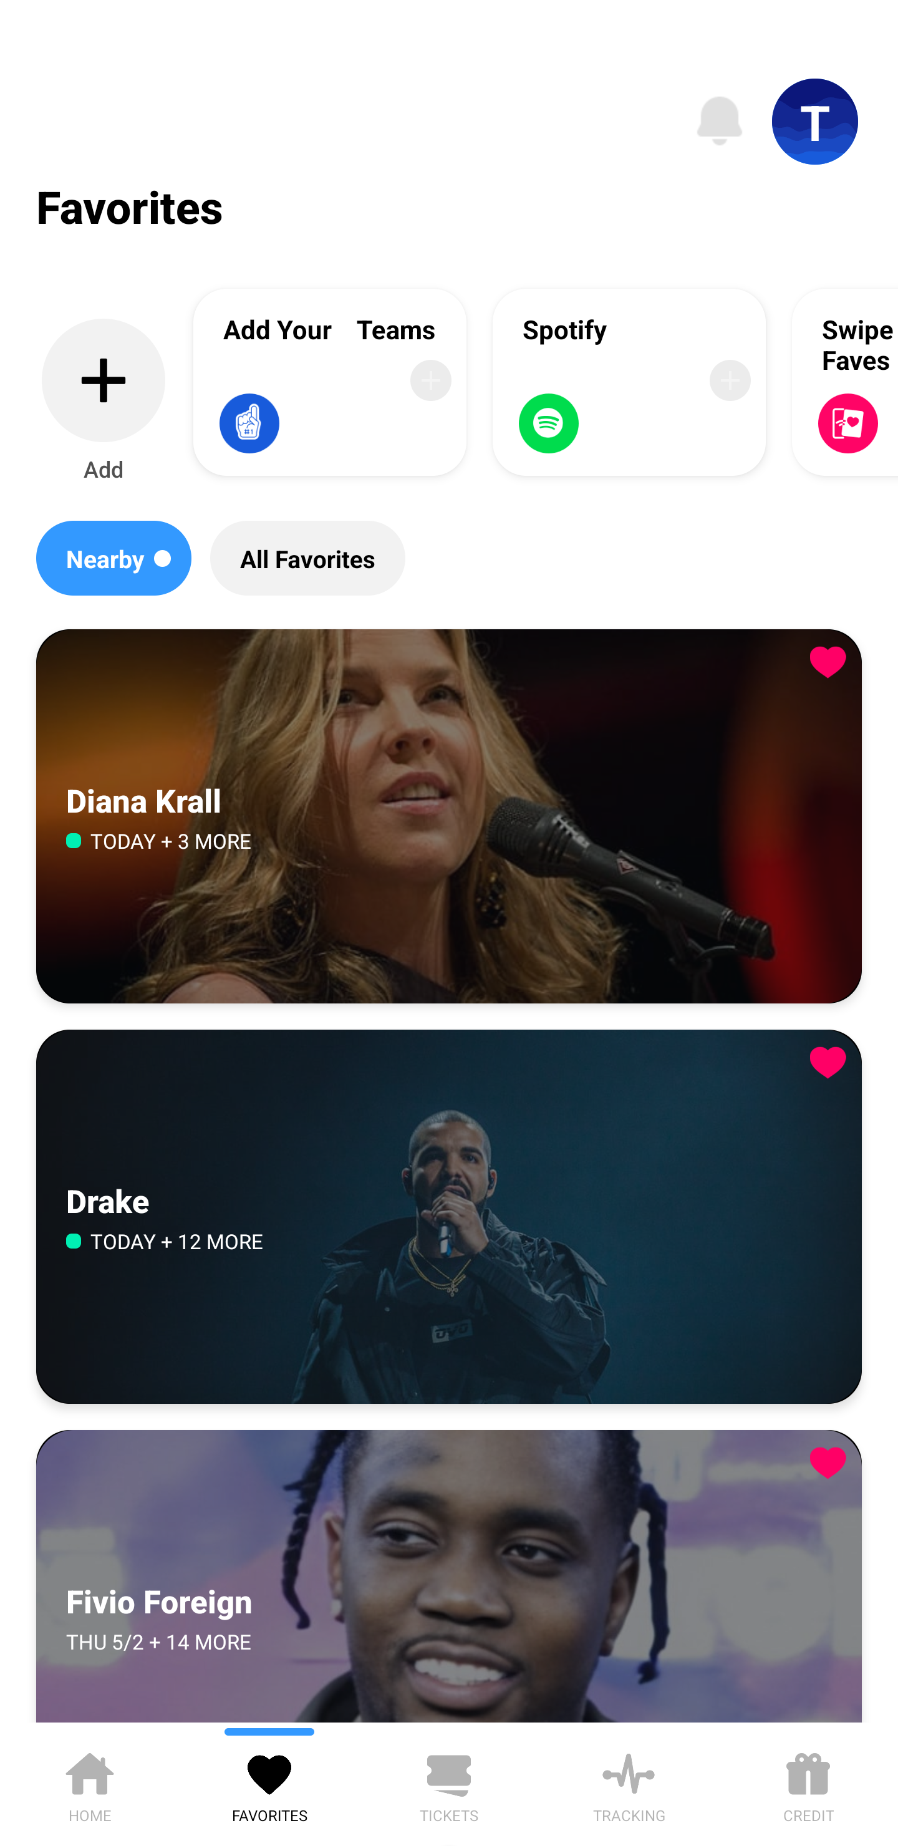 Image resolution: width=898 pixels, height=1846 pixels. Describe the element at coordinates (808, 1784) in the screenshot. I see `CREDIT` at that location.